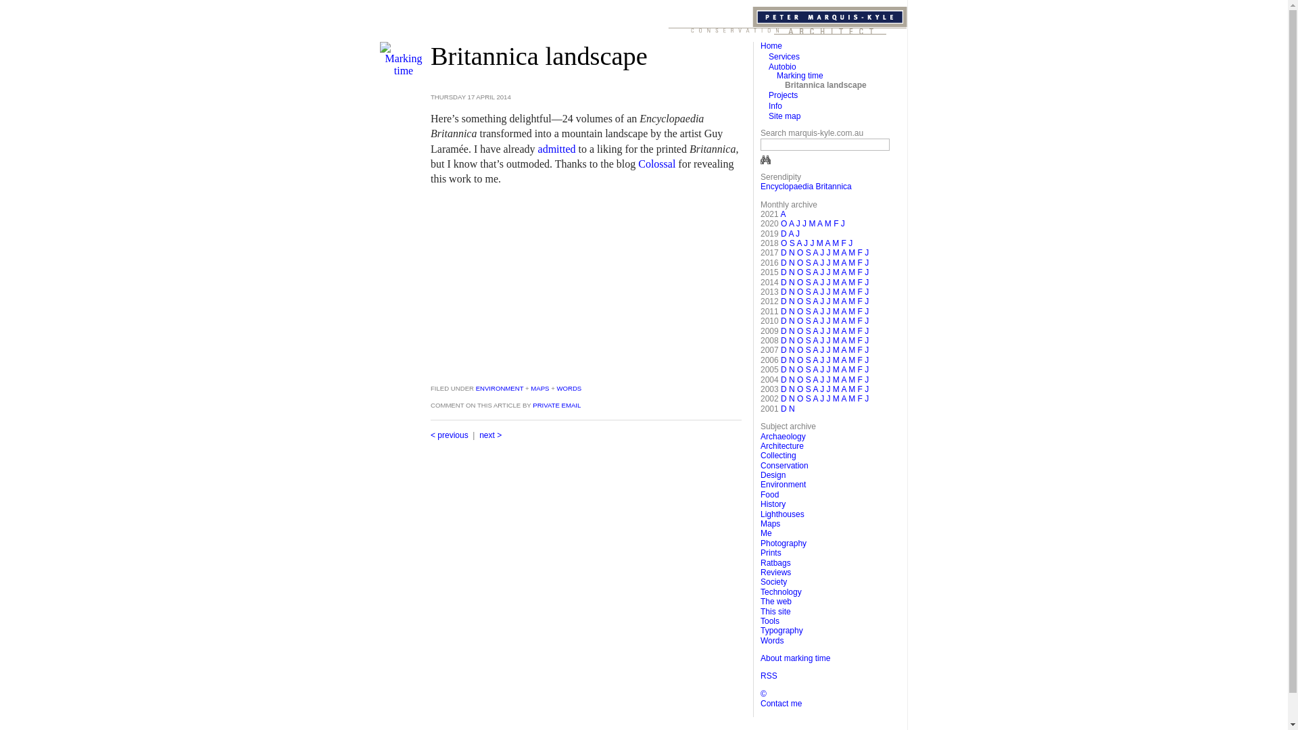  I want to click on J, so click(822, 312).